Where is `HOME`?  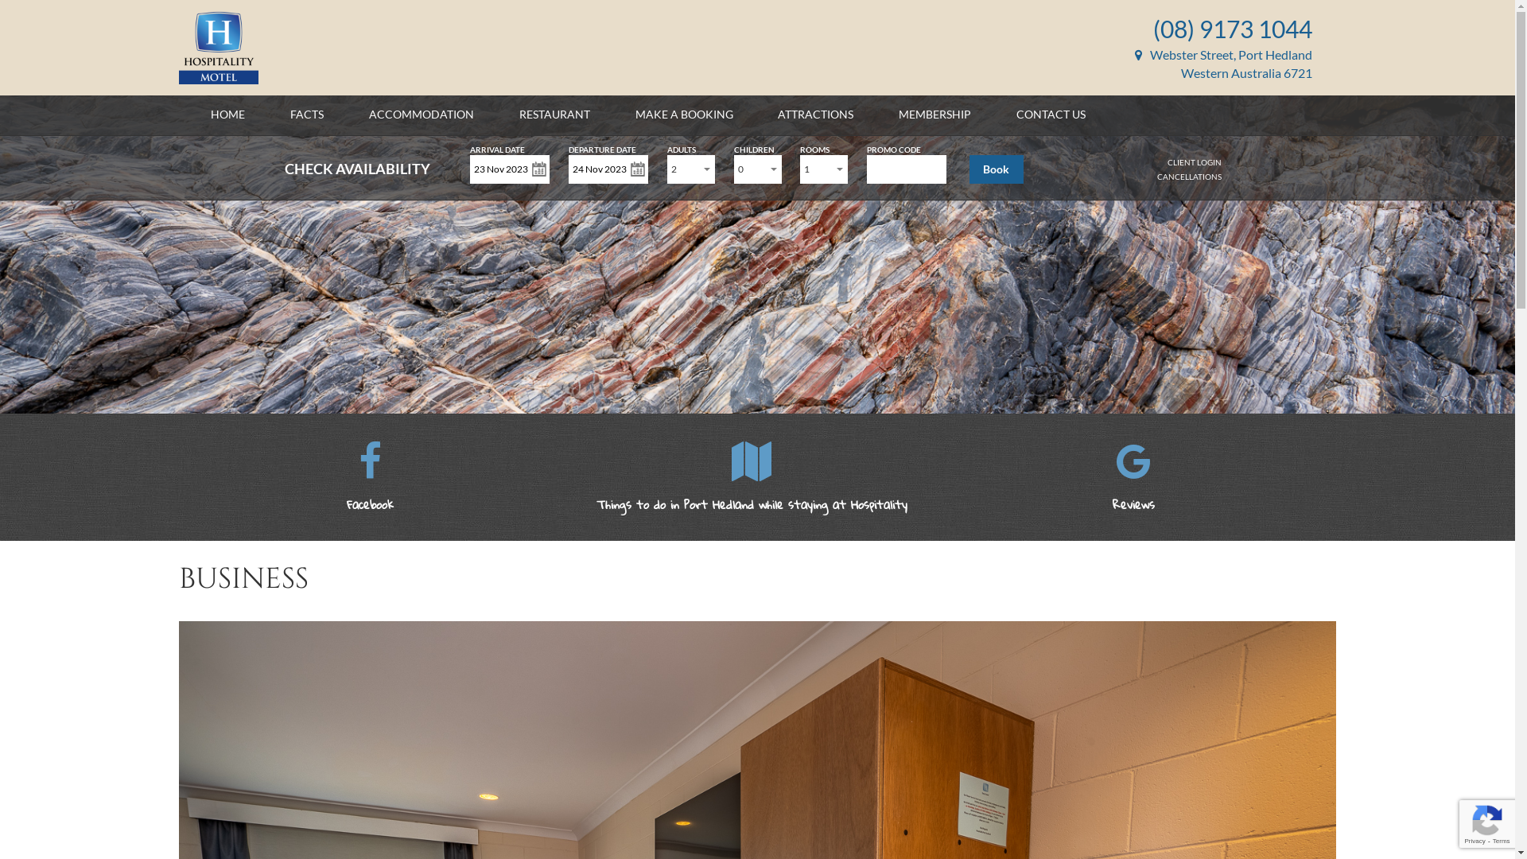
HOME is located at coordinates (227, 115).